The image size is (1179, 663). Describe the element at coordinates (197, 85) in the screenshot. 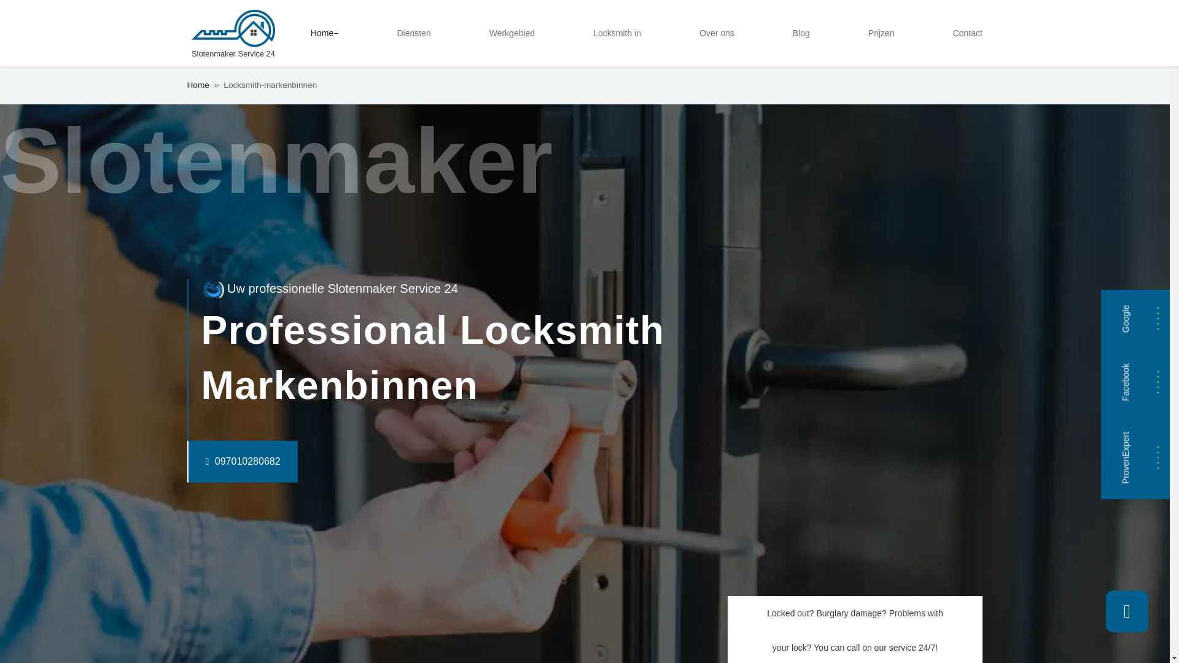

I see `Home` at that location.